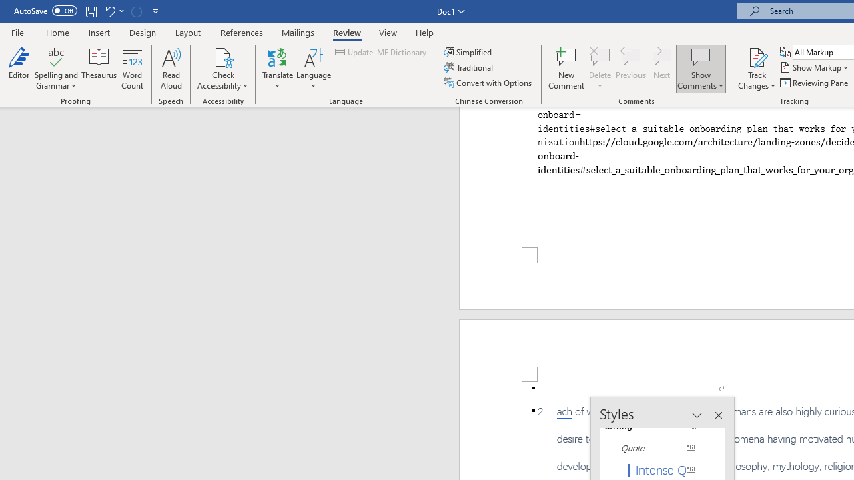 Image resolution: width=854 pixels, height=480 pixels. Describe the element at coordinates (171, 68) in the screenshot. I see `Read Aloud` at that location.